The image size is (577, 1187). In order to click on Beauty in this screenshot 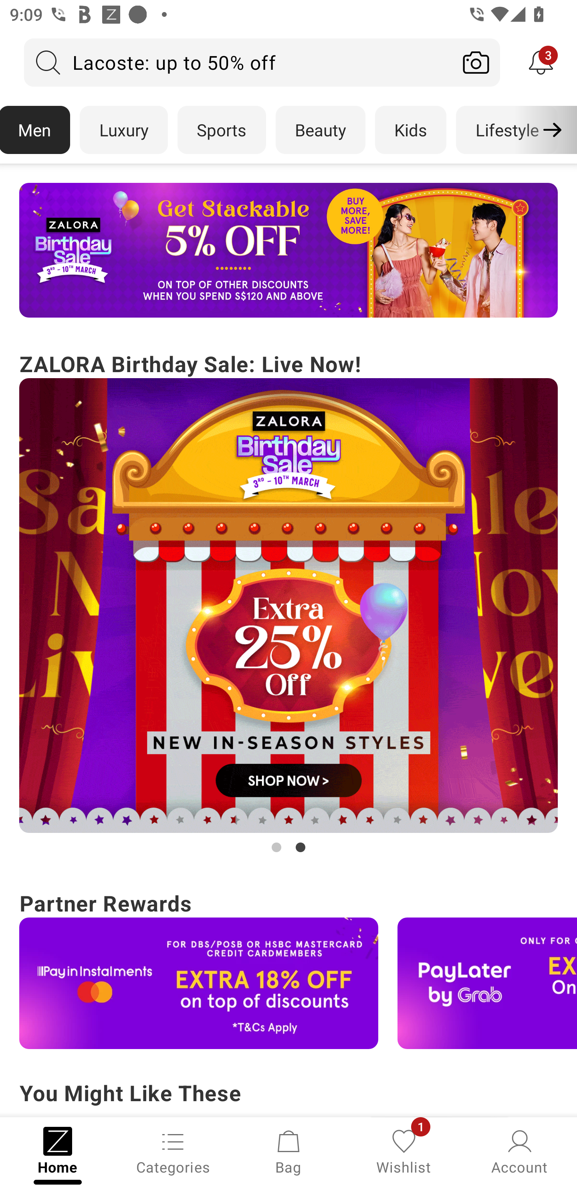, I will do `click(321, 130)`.